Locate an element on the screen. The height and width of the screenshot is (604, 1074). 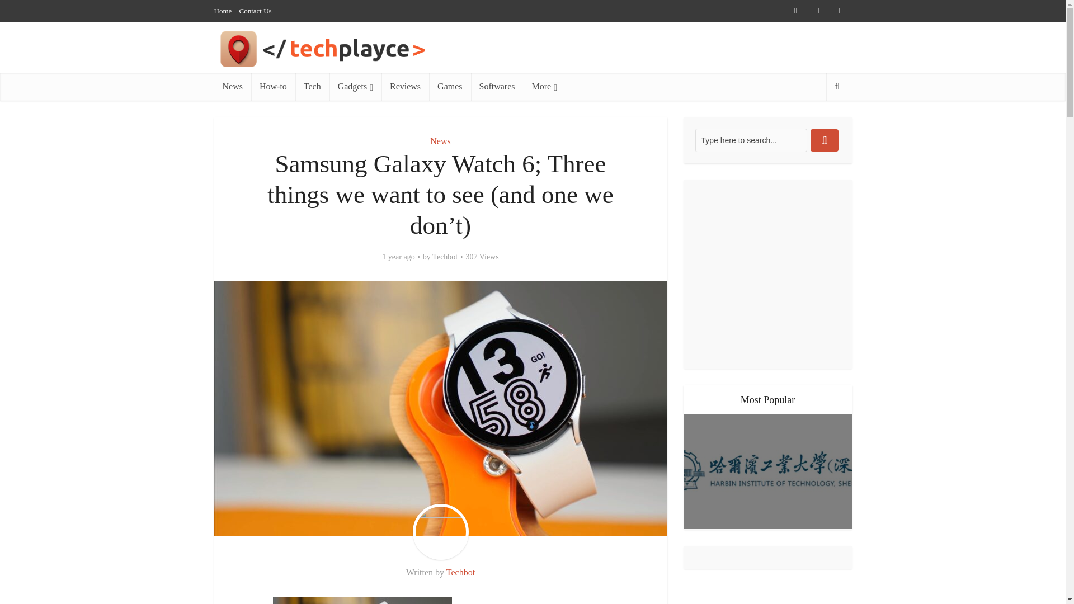
Contact Us is located at coordinates (255, 11).